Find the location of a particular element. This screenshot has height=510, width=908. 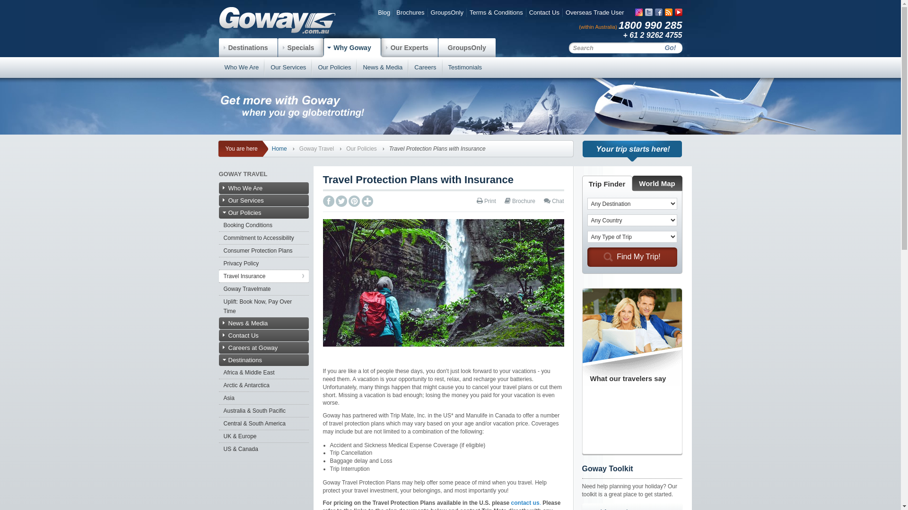

Specials is located at coordinates (301, 48).